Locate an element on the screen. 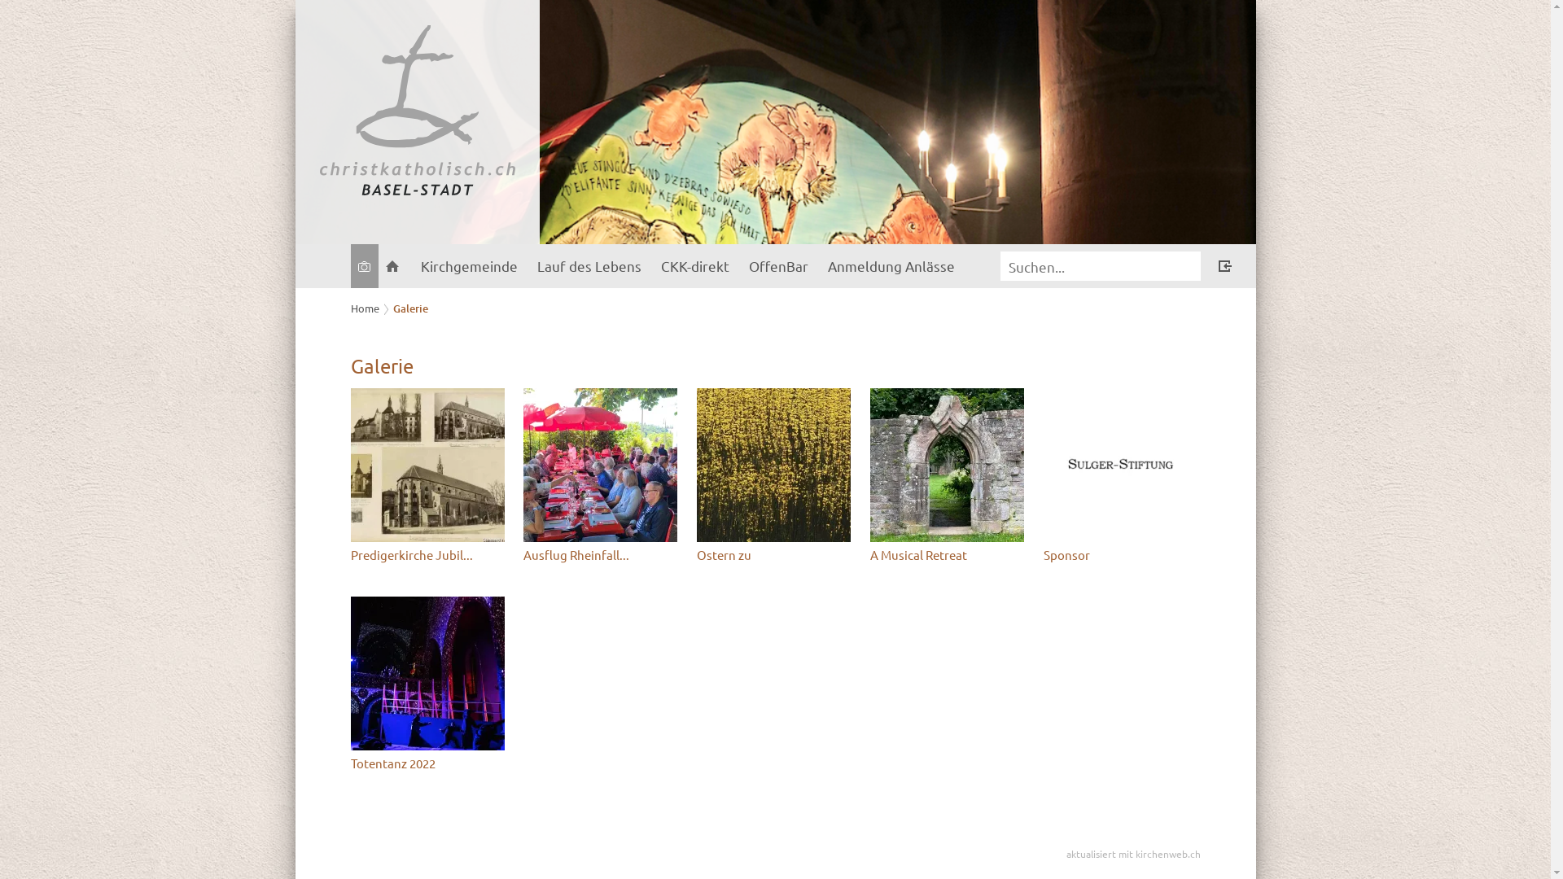 This screenshot has width=1563, height=879. Predigerkirche AL_45,_4-22 is located at coordinates (427, 466).